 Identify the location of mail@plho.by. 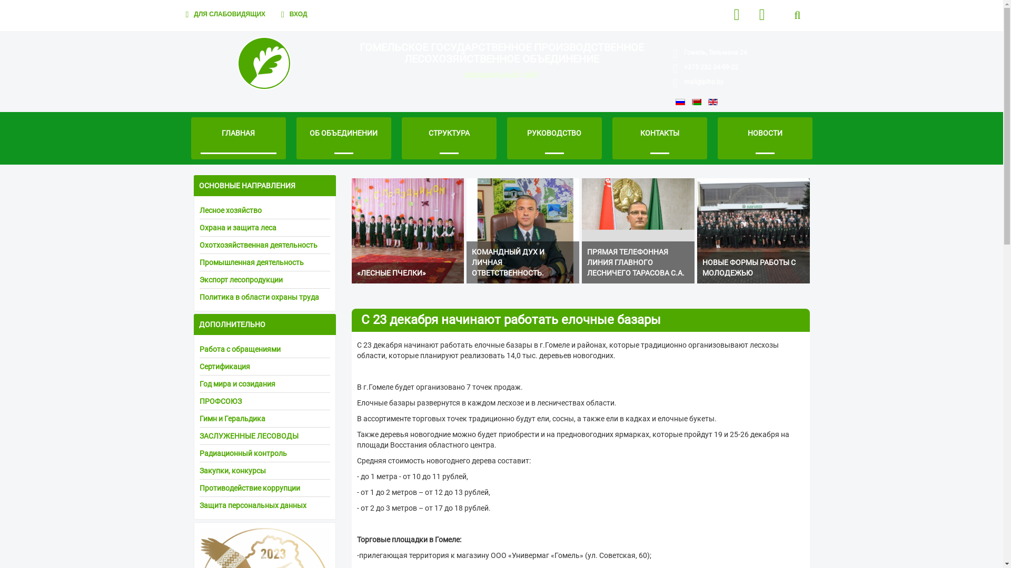
(703, 82).